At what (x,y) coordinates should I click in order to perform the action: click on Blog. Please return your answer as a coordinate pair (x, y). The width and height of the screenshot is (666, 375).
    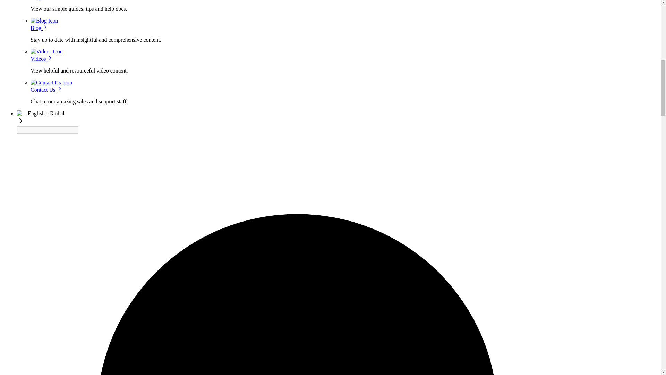
    Looking at the image, I should click on (40, 28).